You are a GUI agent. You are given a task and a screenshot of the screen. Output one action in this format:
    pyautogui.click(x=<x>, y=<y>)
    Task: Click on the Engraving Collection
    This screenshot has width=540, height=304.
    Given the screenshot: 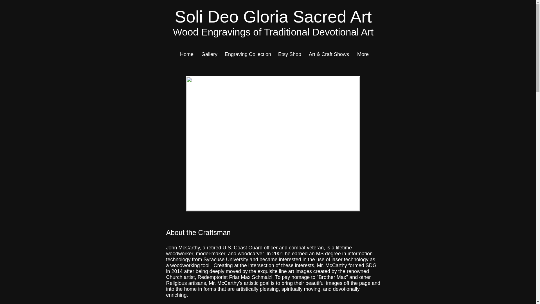 What is the action you would take?
    pyautogui.click(x=247, y=54)
    